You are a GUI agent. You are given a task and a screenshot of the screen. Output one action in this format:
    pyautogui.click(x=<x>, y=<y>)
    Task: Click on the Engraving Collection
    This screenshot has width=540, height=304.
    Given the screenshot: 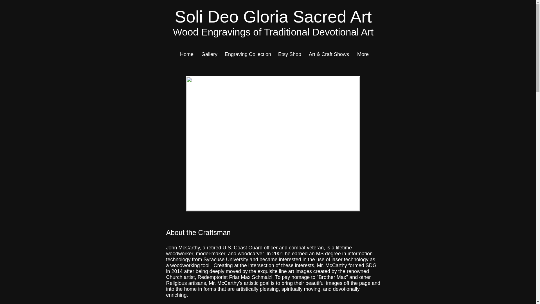 What is the action you would take?
    pyautogui.click(x=247, y=54)
    